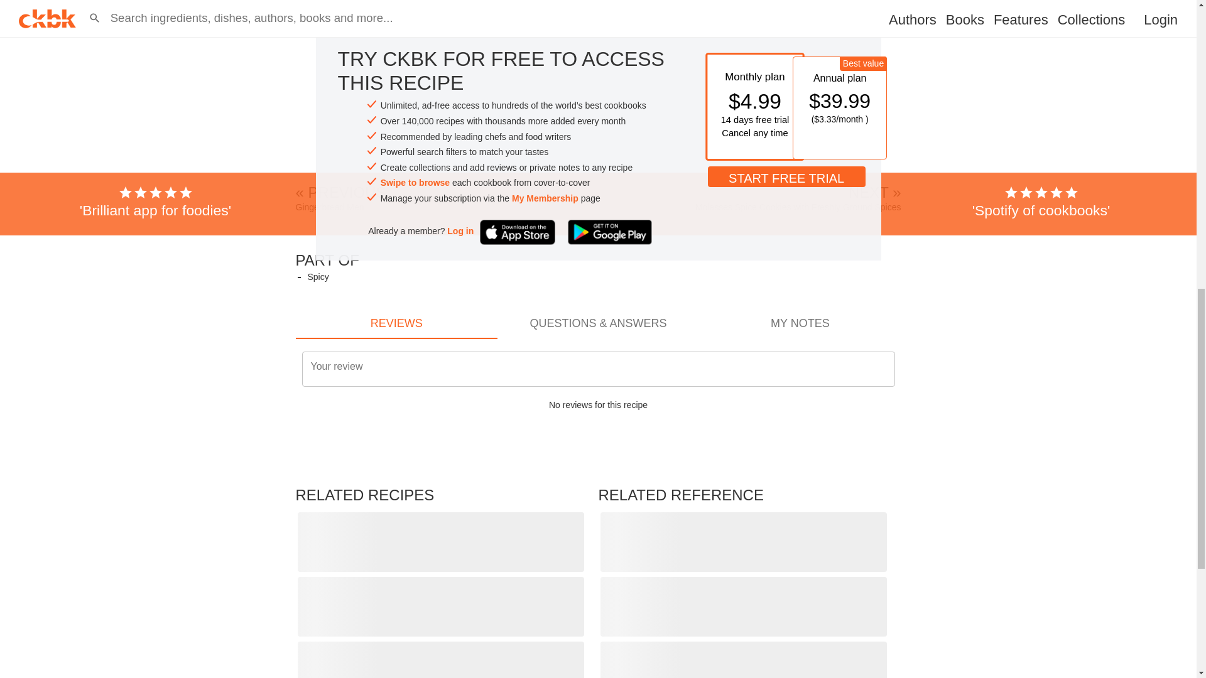 This screenshot has width=1206, height=678. Describe the element at coordinates (460, 143) in the screenshot. I see `Log in` at that location.